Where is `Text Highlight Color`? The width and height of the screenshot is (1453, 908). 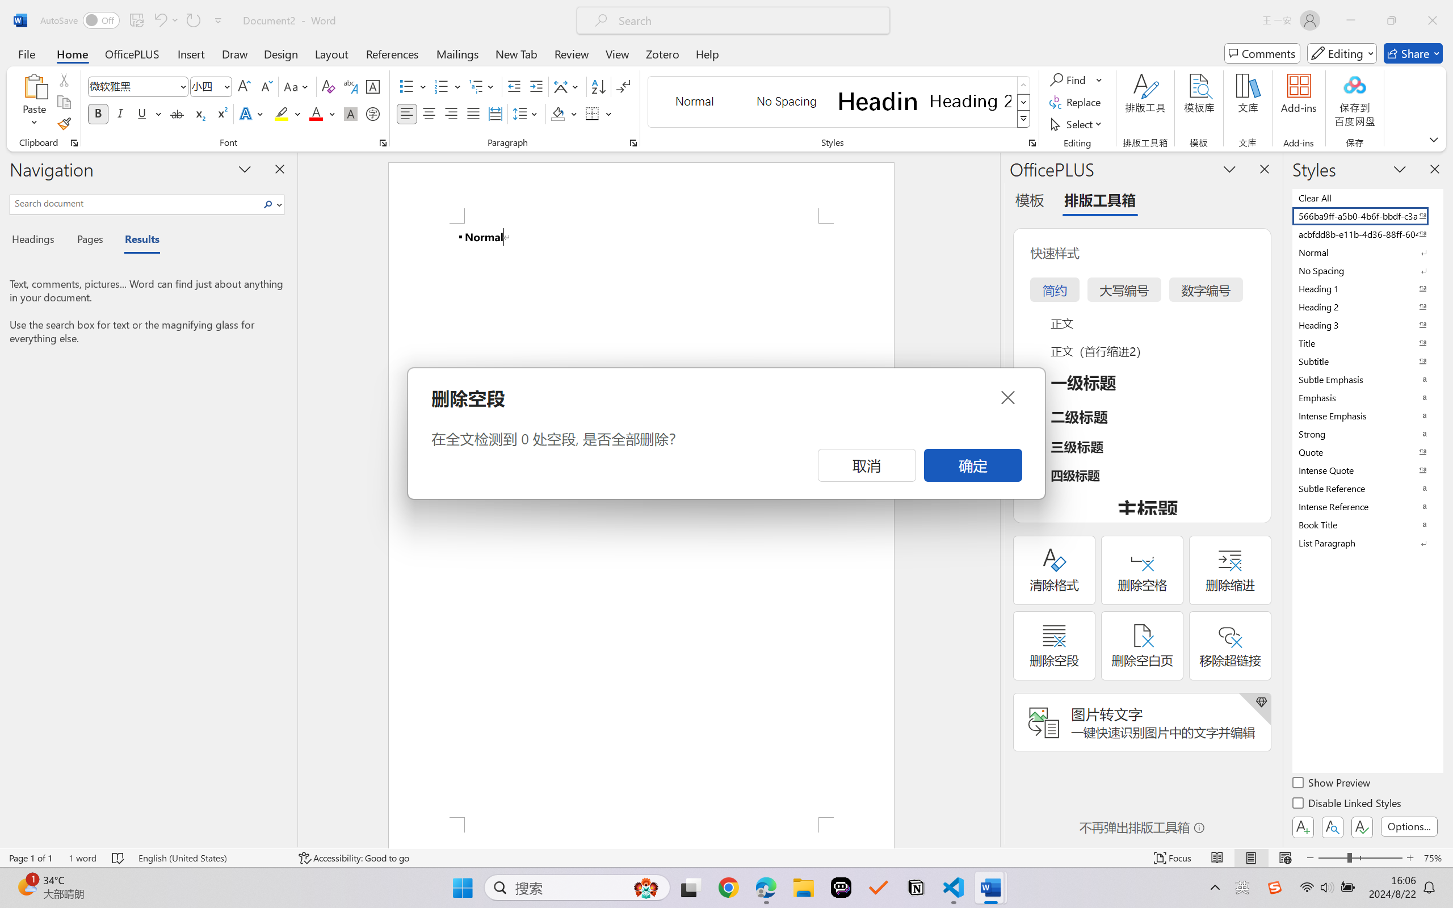
Text Highlight Color is located at coordinates (287, 113).